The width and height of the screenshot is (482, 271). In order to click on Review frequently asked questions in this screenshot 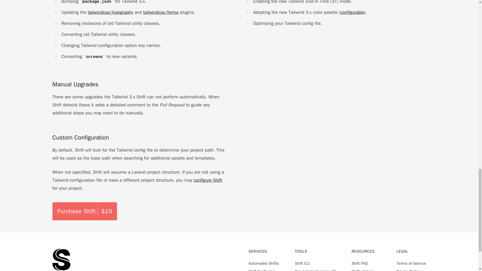, I will do `click(359, 263)`.